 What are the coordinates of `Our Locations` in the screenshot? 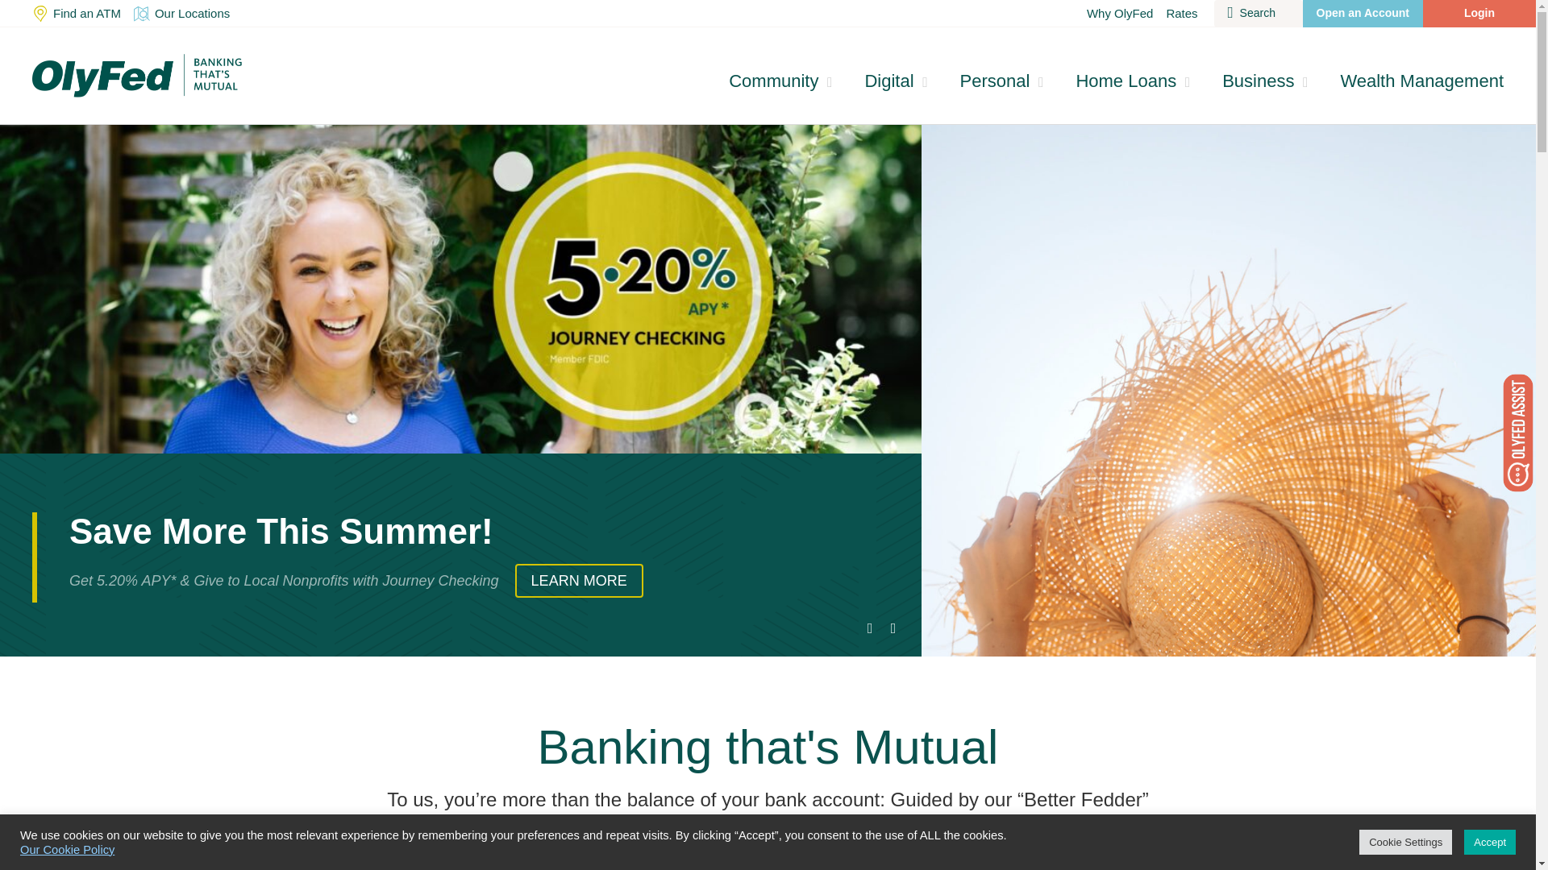 It's located at (181, 13).